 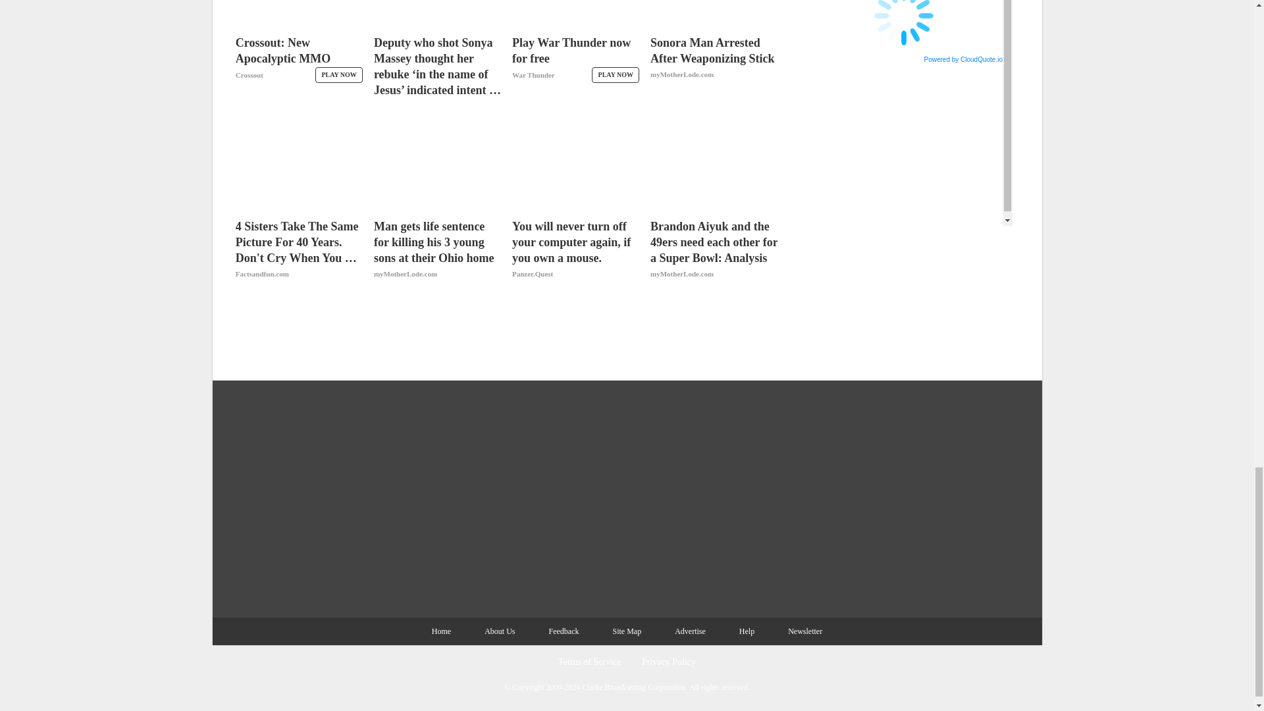 I want to click on Crossout: New Apocalyptic MMO, so click(x=299, y=66).